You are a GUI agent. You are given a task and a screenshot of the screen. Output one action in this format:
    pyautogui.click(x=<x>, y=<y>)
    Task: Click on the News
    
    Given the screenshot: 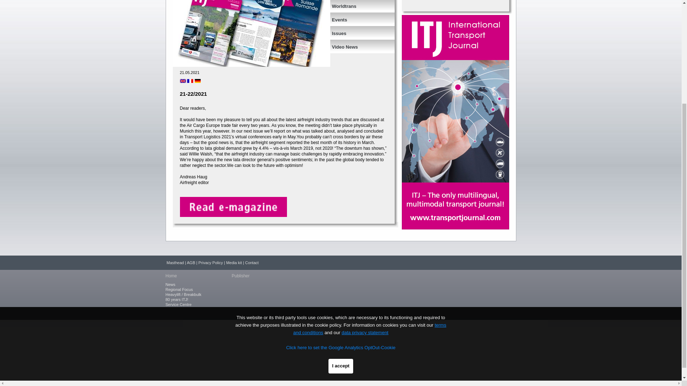 What is the action you would take?
    pyautogui.click(x=170, y=284)
    